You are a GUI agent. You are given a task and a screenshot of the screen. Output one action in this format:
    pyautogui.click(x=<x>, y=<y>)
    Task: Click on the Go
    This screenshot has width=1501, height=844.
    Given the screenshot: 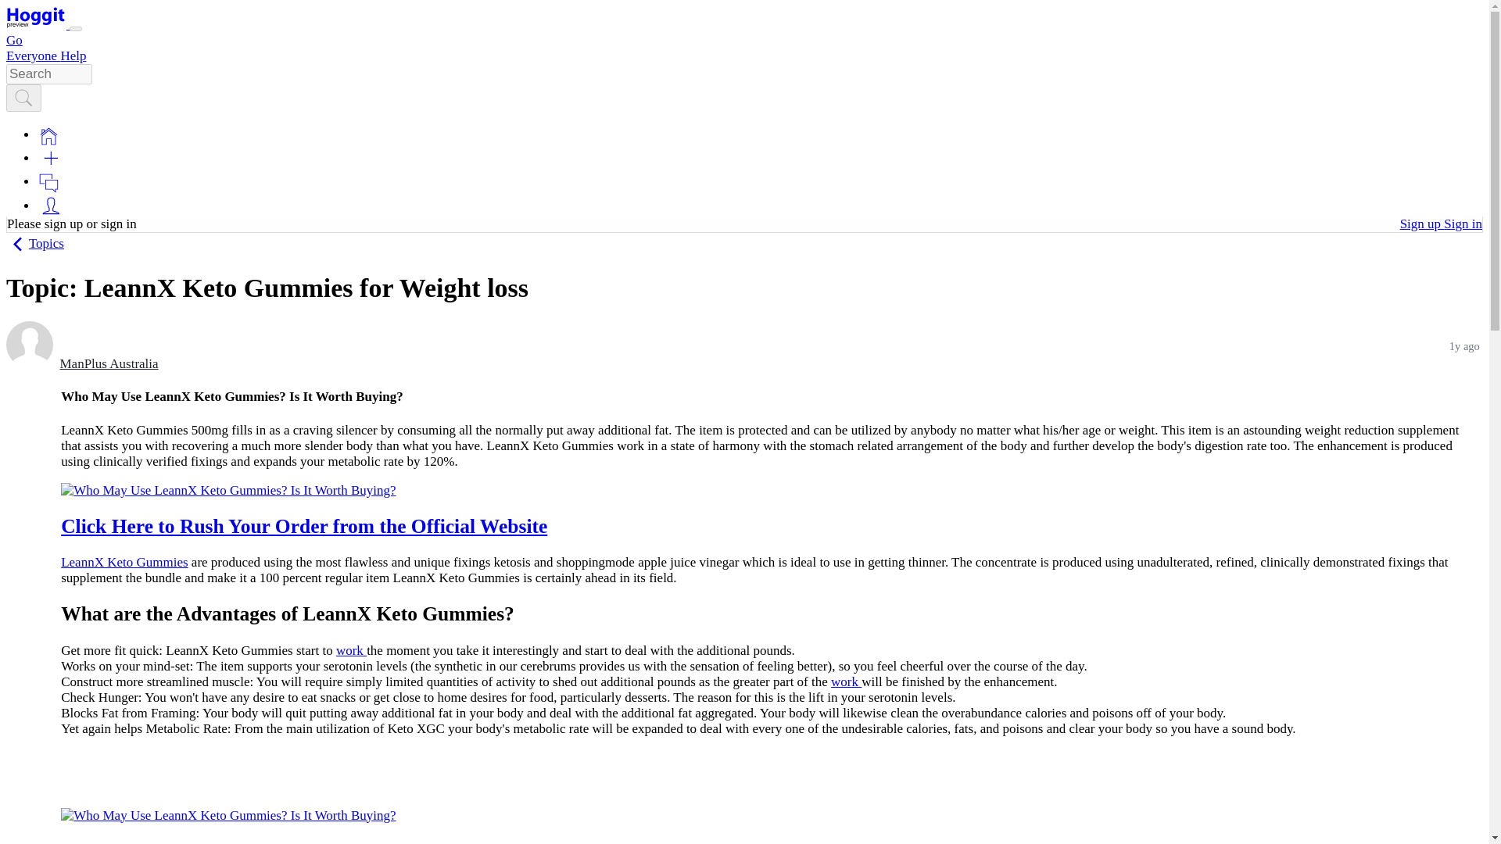 What is the action you would take?
    pyautogui.click(x=14, y=40)
    